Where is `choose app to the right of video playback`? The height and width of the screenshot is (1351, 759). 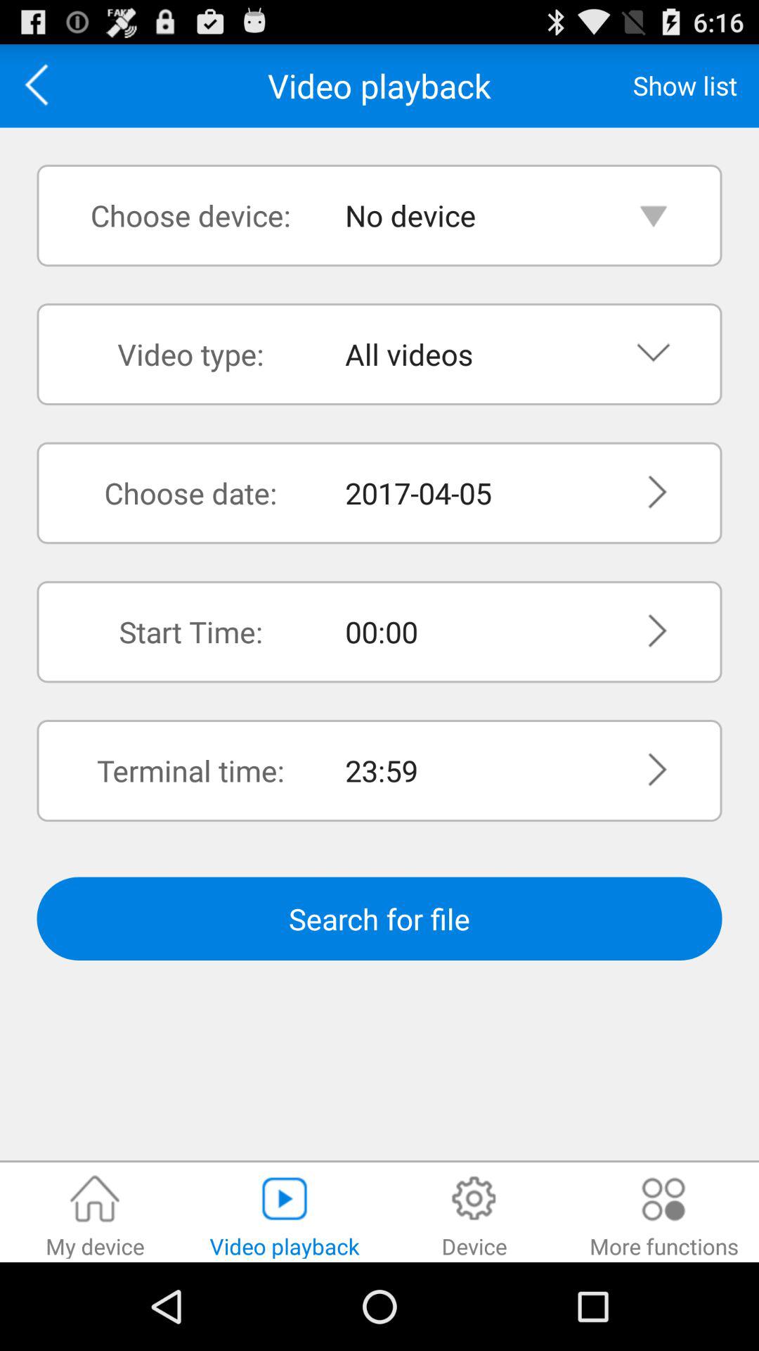
choose app to the right of video playback is located at coordinates (685, 85).